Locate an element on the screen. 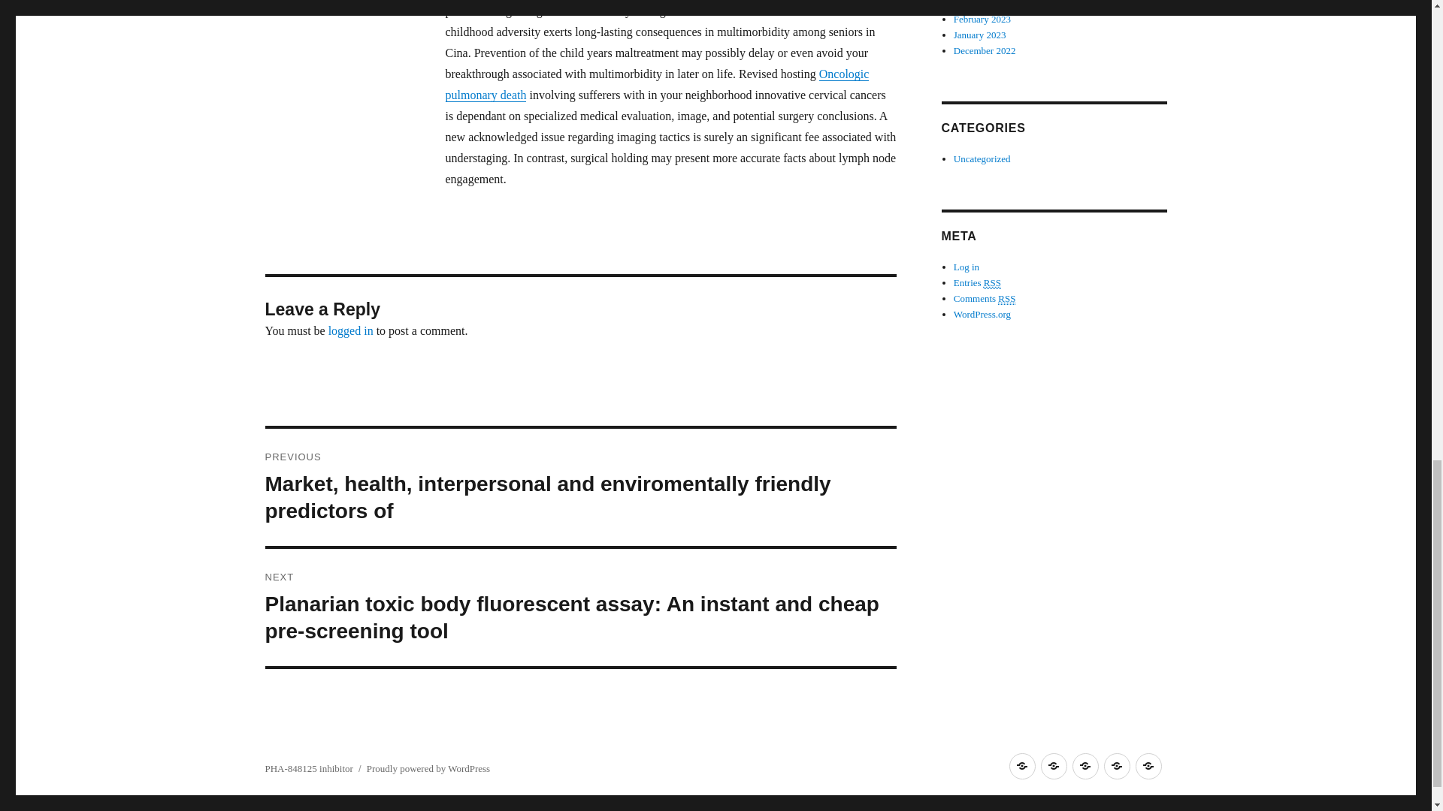 This screenshot has width=1443, height=811. Really Simple Syndication is located at coordinates (992, 282).